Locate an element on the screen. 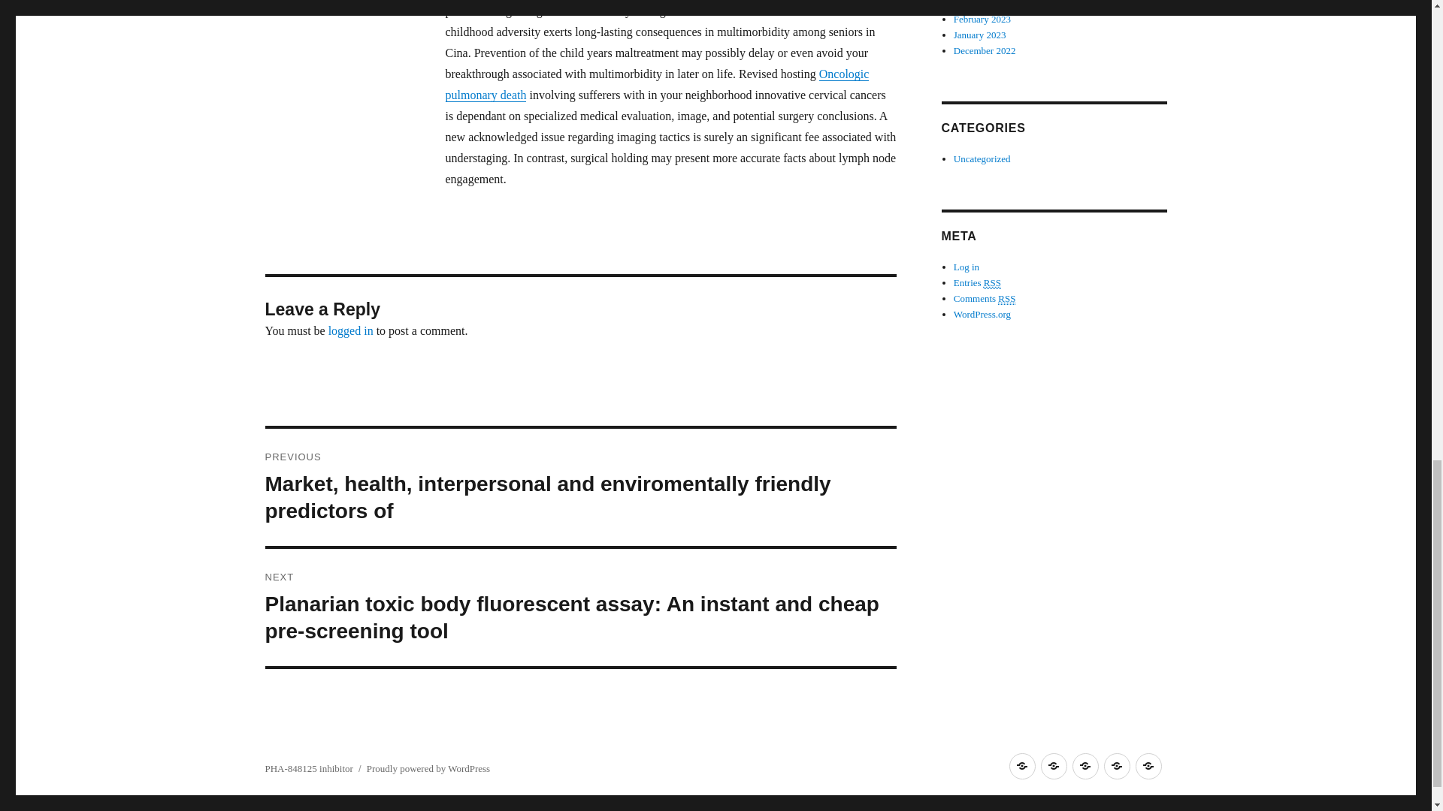 This screenshot has width=1443, height=811. Really Simple Syndication is located at coordinates (992, 282).